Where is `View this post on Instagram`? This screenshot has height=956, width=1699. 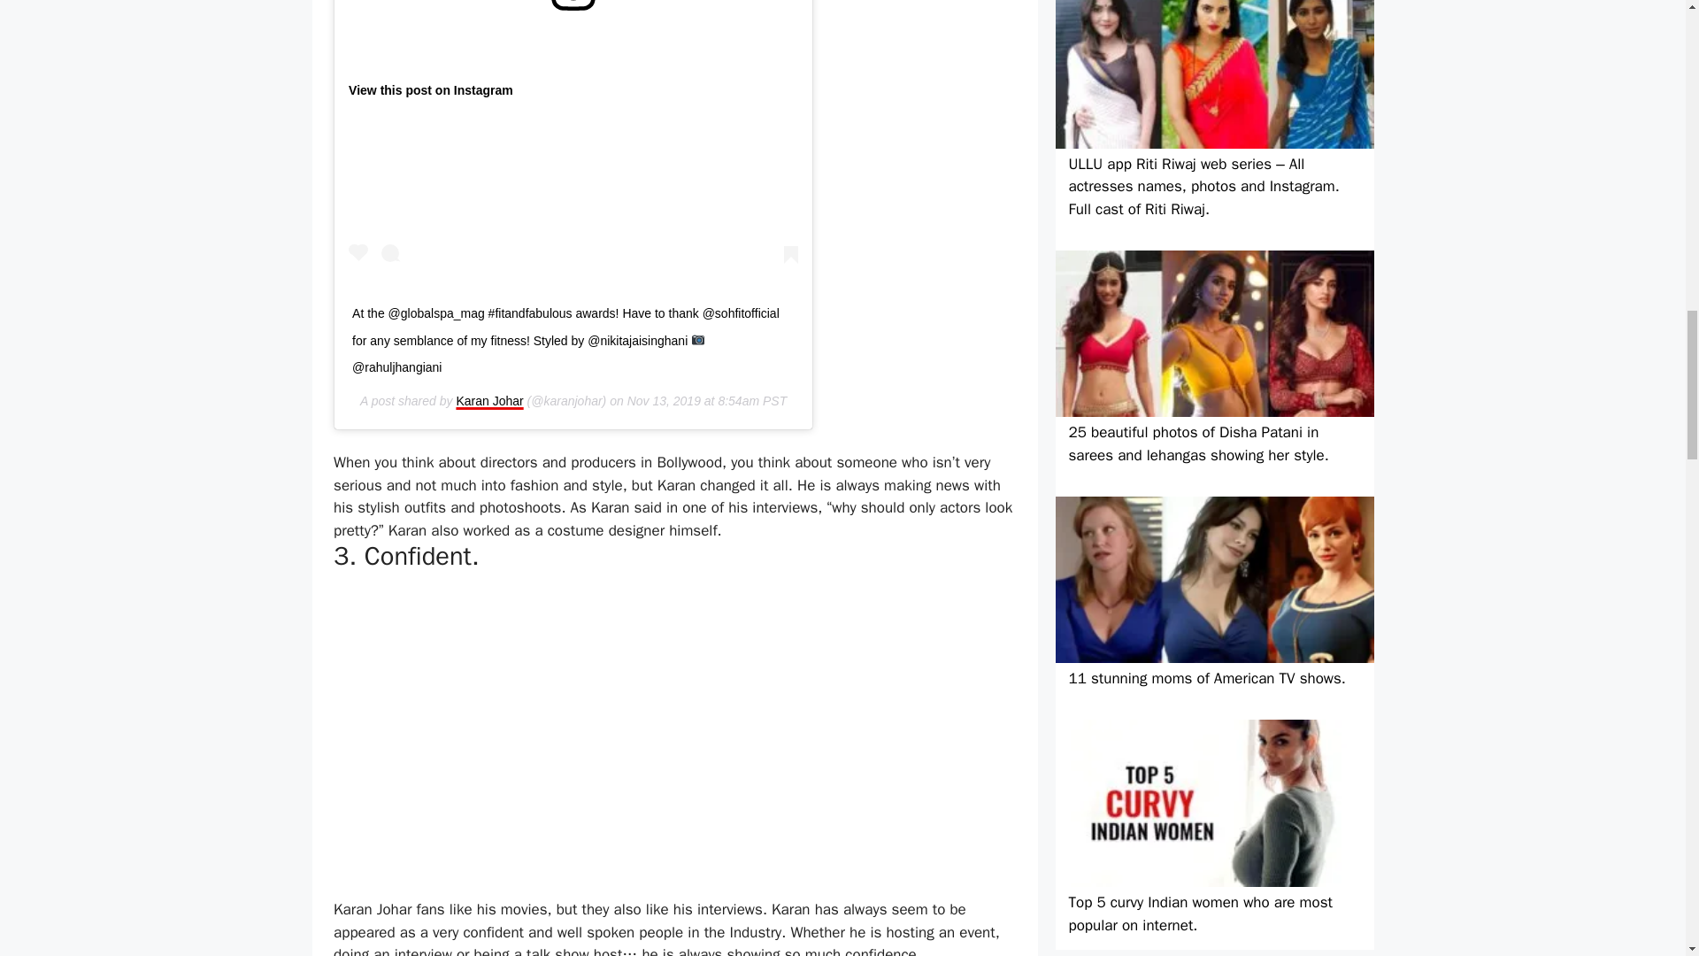
View this post on Instagram is located at coordinates (430, 90).